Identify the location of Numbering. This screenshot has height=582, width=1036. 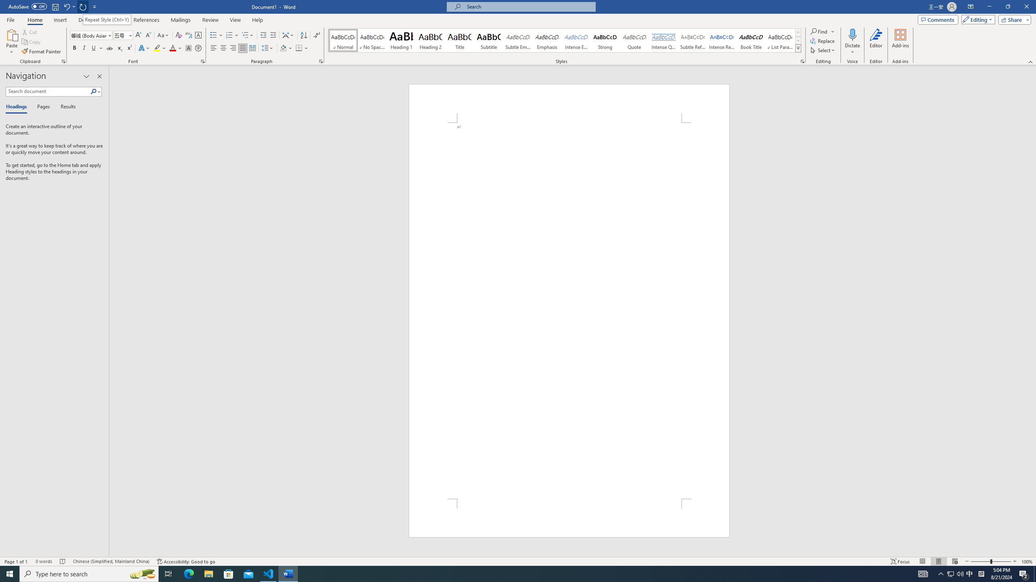
(232, 36).